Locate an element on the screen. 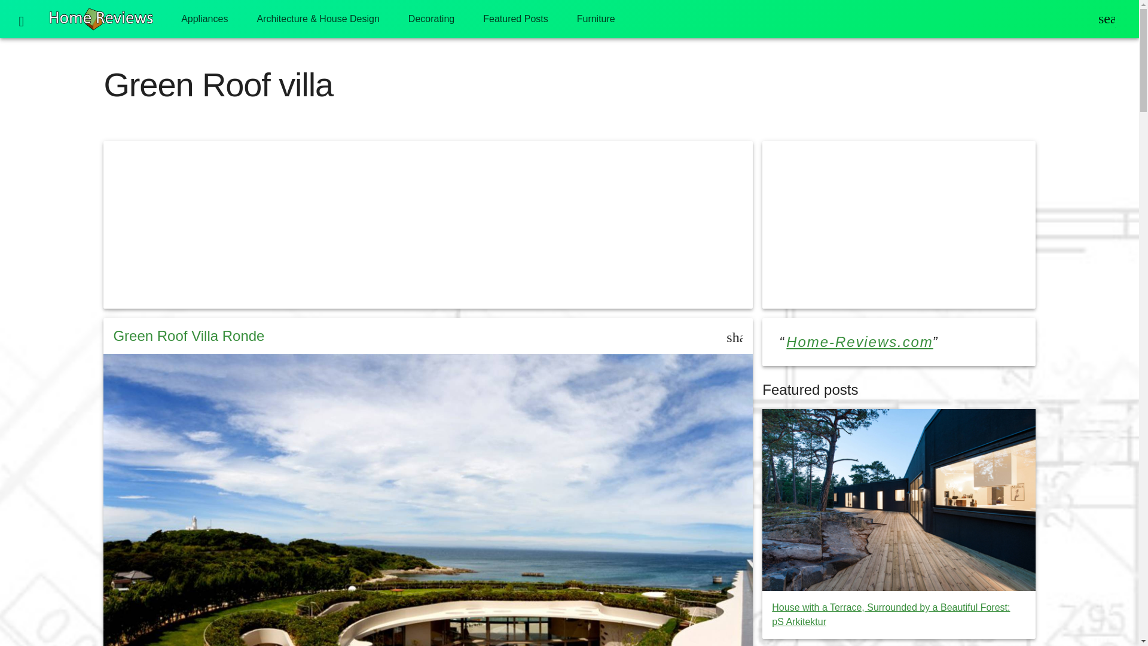 Image resolution: width=1148 pixels, height=646 pixels. Home Reviews is located at coordinates (102, 19).